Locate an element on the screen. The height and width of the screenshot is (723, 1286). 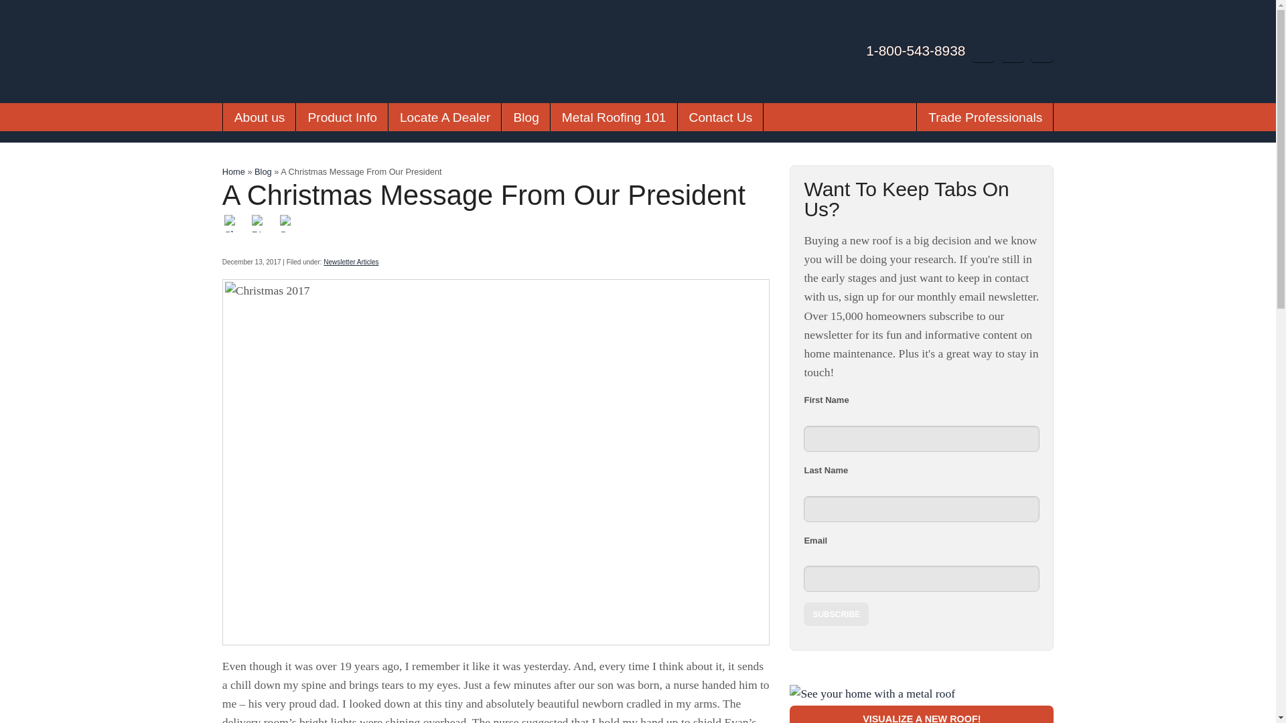
Twitter is located at coordinates (1013, 51).